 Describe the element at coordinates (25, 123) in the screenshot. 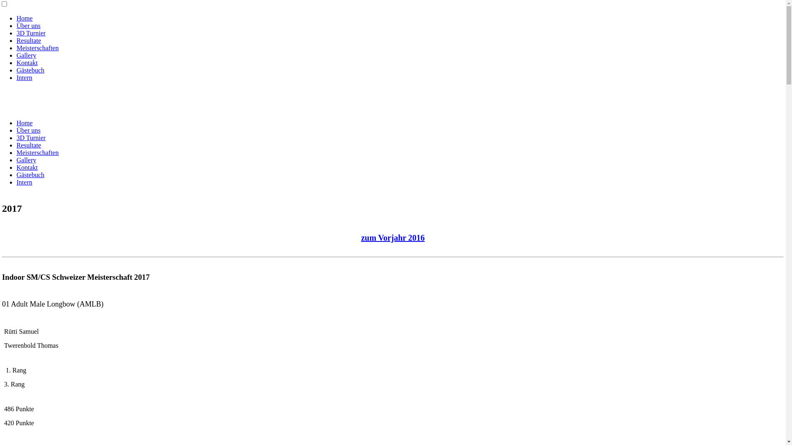

I see `Home` at that location.